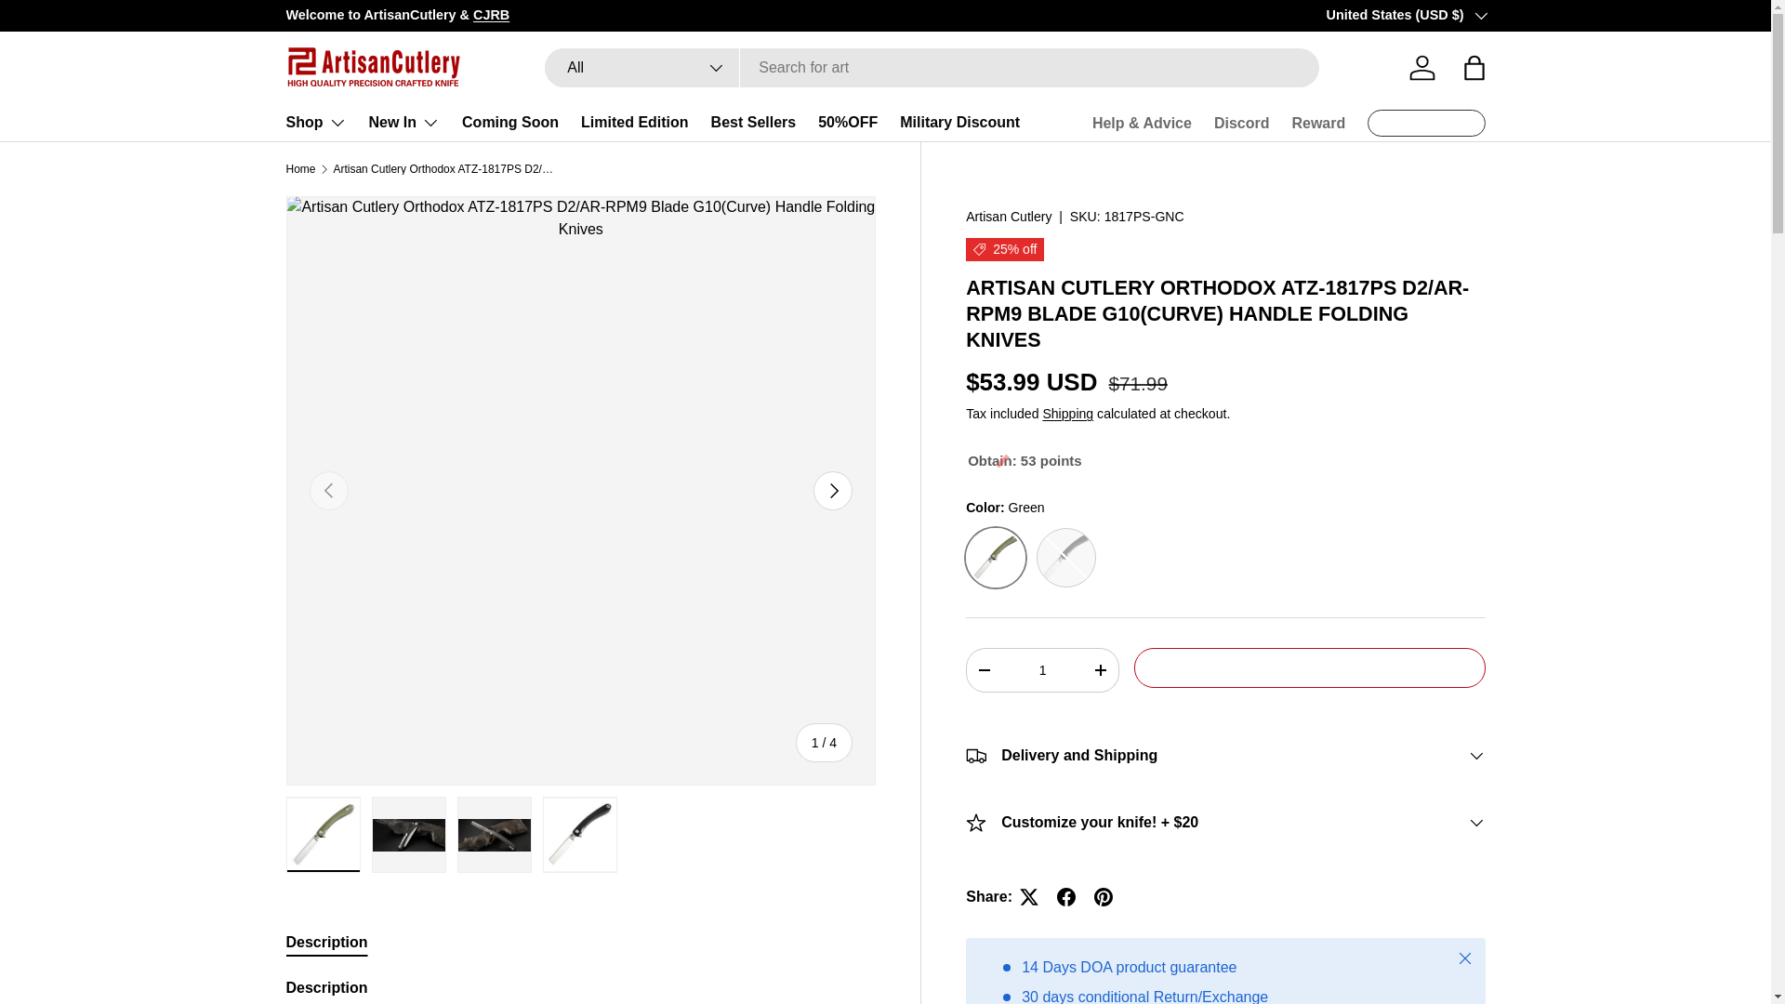 The width and height of the screenshot is (1785, 1004). Describe the element at coordinates (1065, 558) in the screenshot. I see `Sold out` at that location.